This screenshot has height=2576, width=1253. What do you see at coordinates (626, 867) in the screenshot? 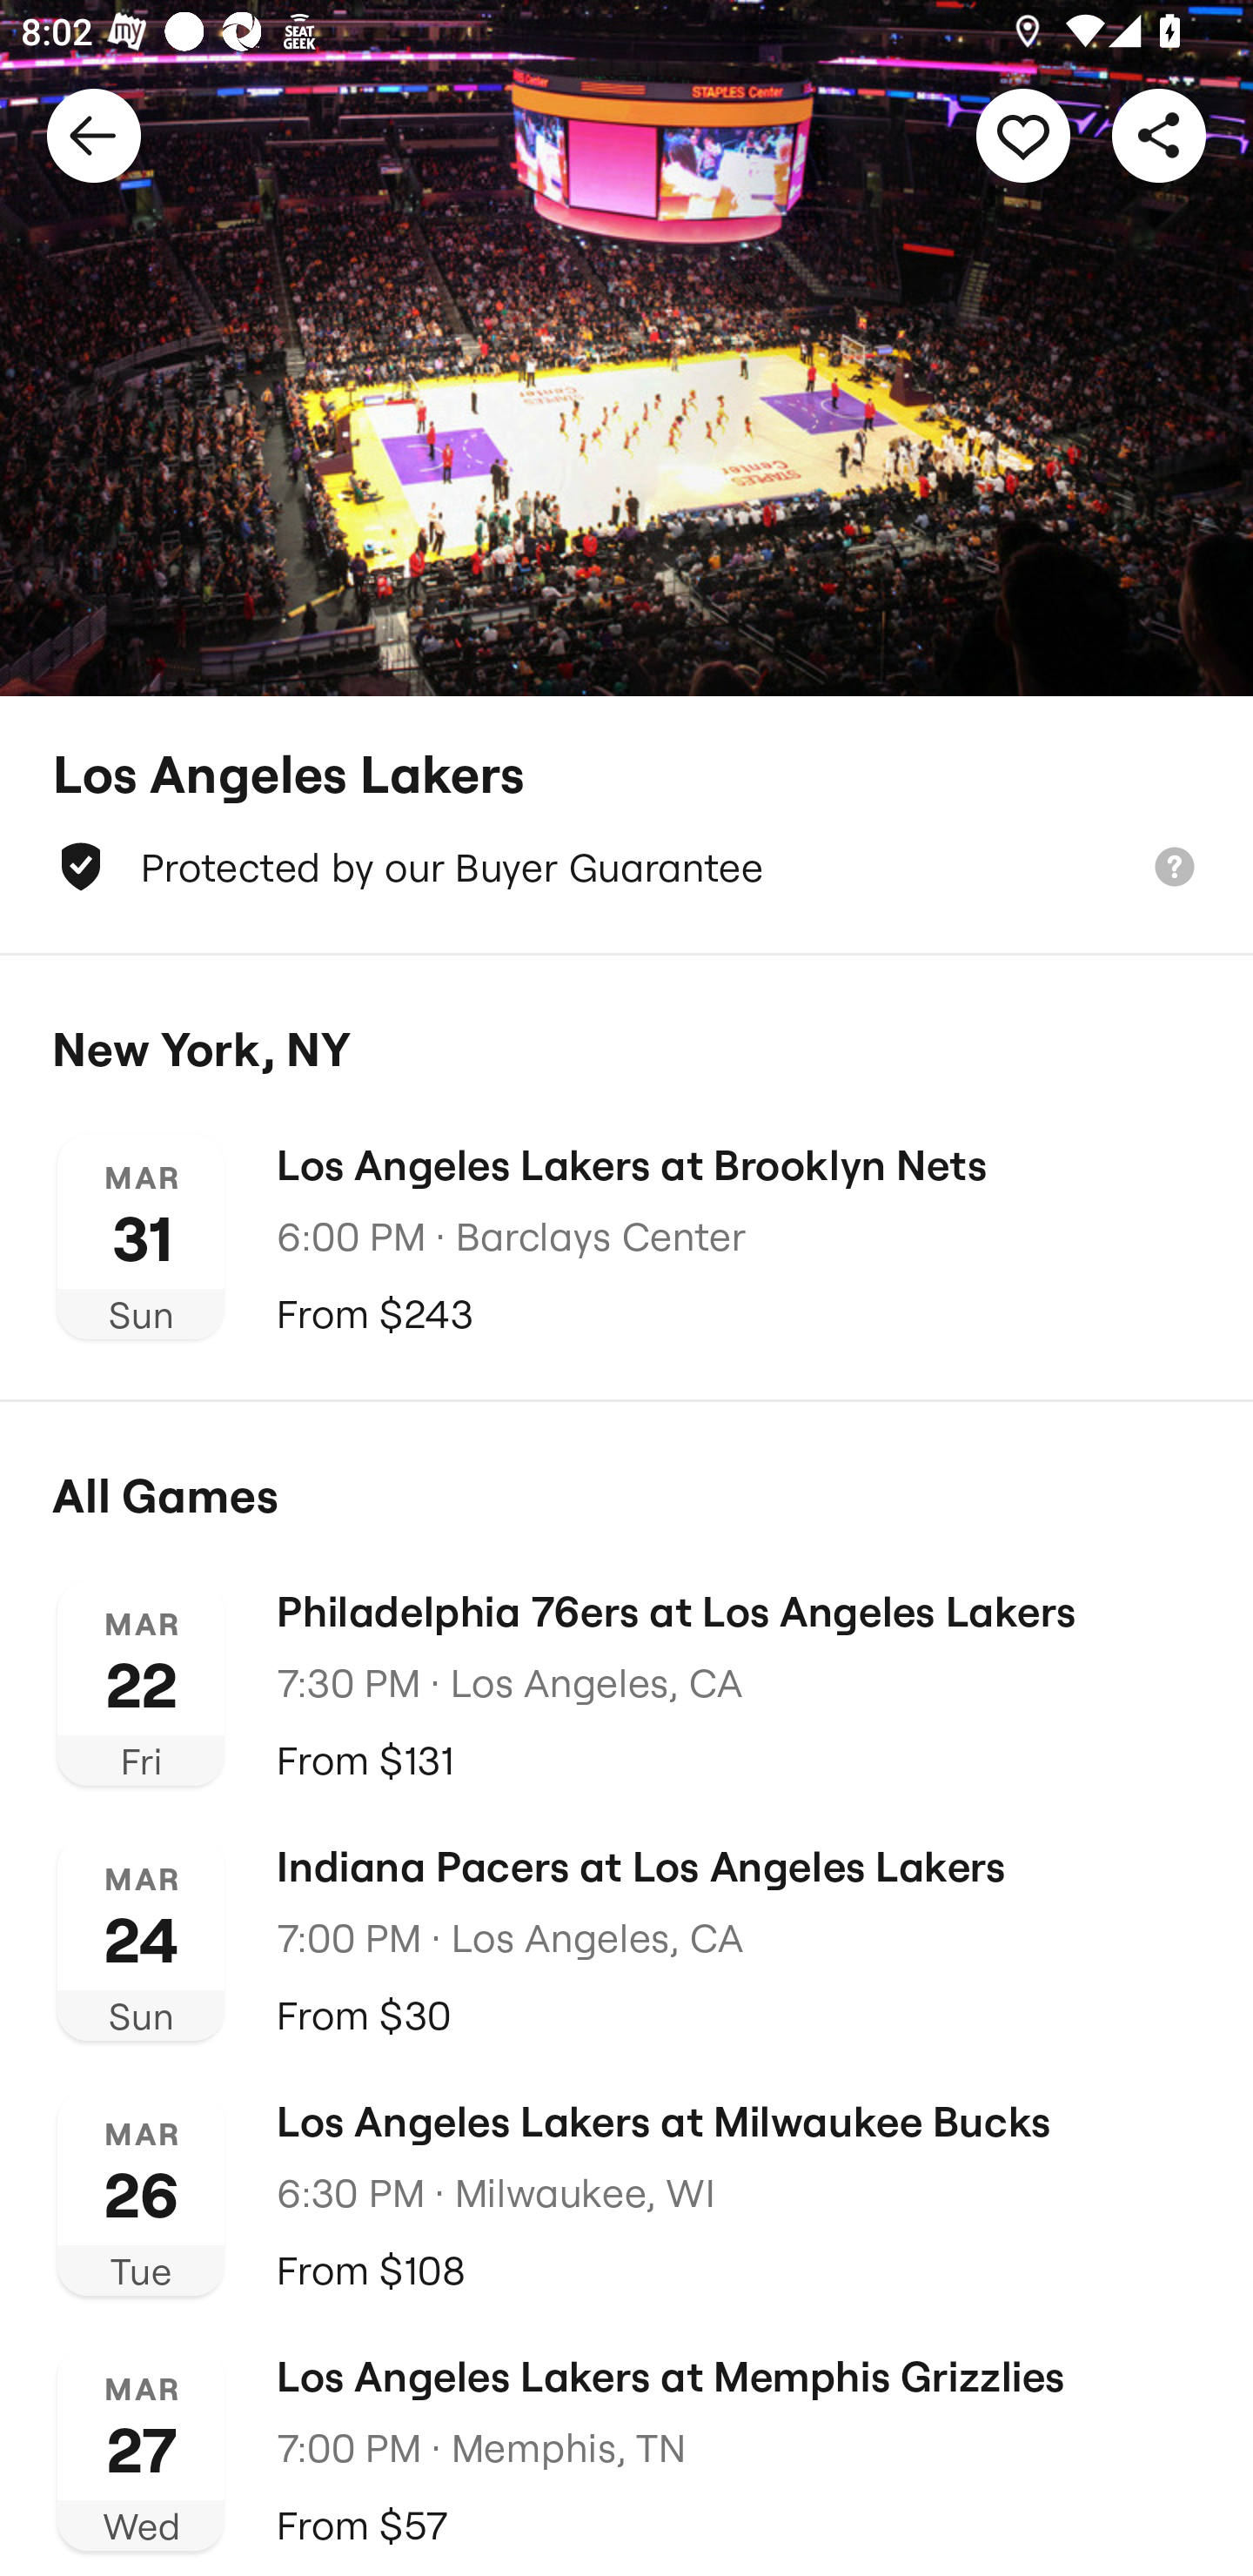
I see `Protected by our Buyer Guarantee Learn more` at bounding box center [626, 867].